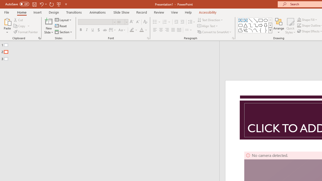  What do you see at coordinates (148, 38) in the screenshot?
I see `Font...` at bounding box center [148, 38].